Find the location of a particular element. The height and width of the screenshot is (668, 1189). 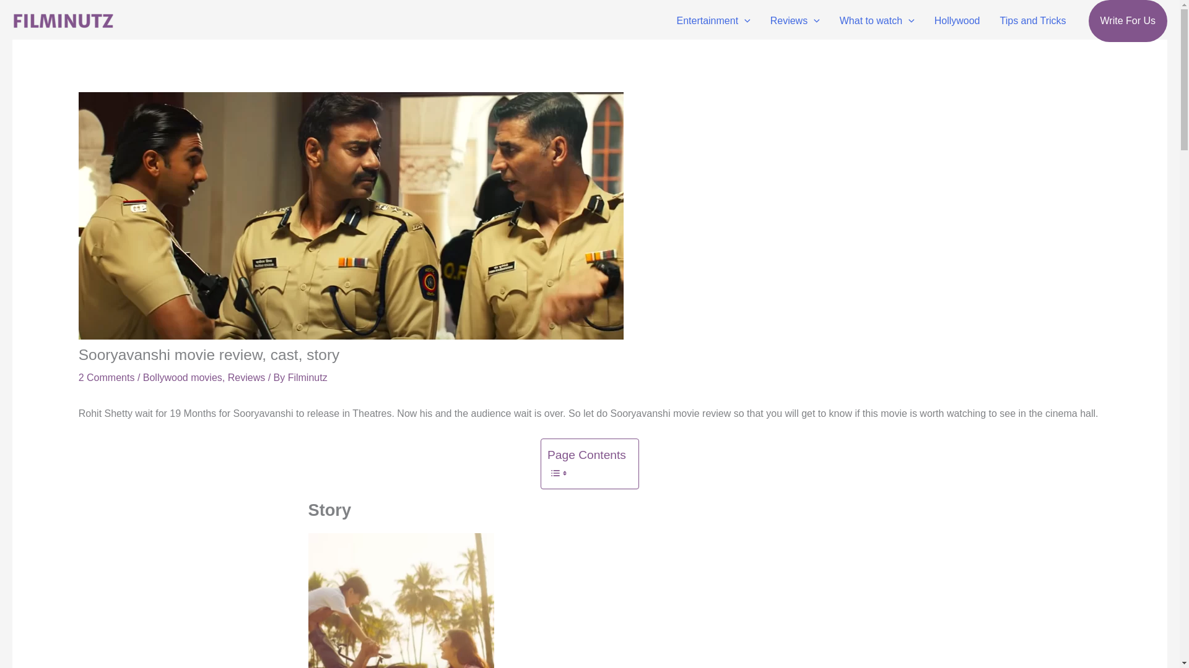

Reviews is located at coordinates (795, 21).